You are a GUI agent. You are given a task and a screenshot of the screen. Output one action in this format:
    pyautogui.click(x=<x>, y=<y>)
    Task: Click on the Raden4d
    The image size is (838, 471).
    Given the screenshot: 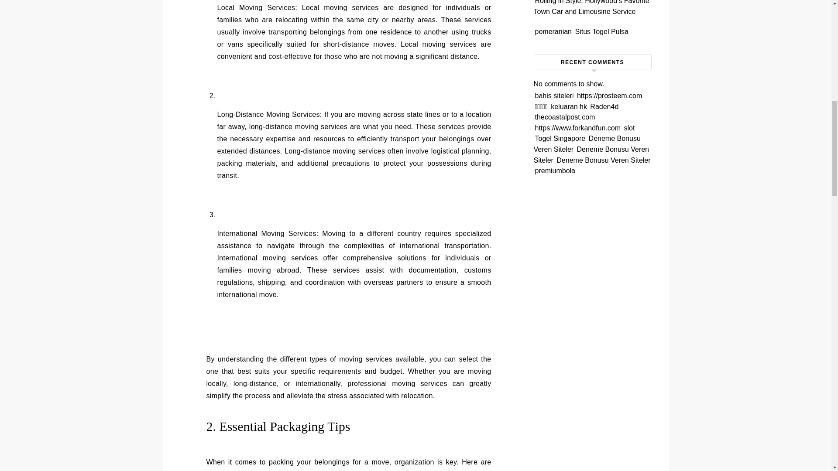 What is the action you would take?
    pyautogui.click(x=604, y=106)
    